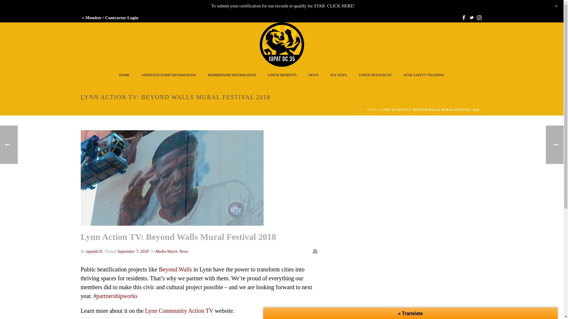  I want to click on HOME, so click(124, 74).